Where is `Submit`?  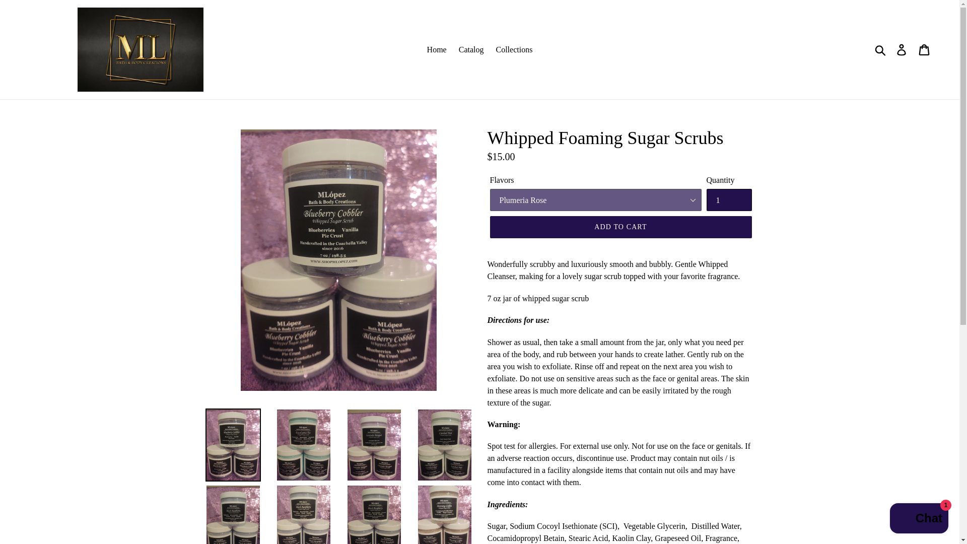
Submit is located at coordinates (881, 49).